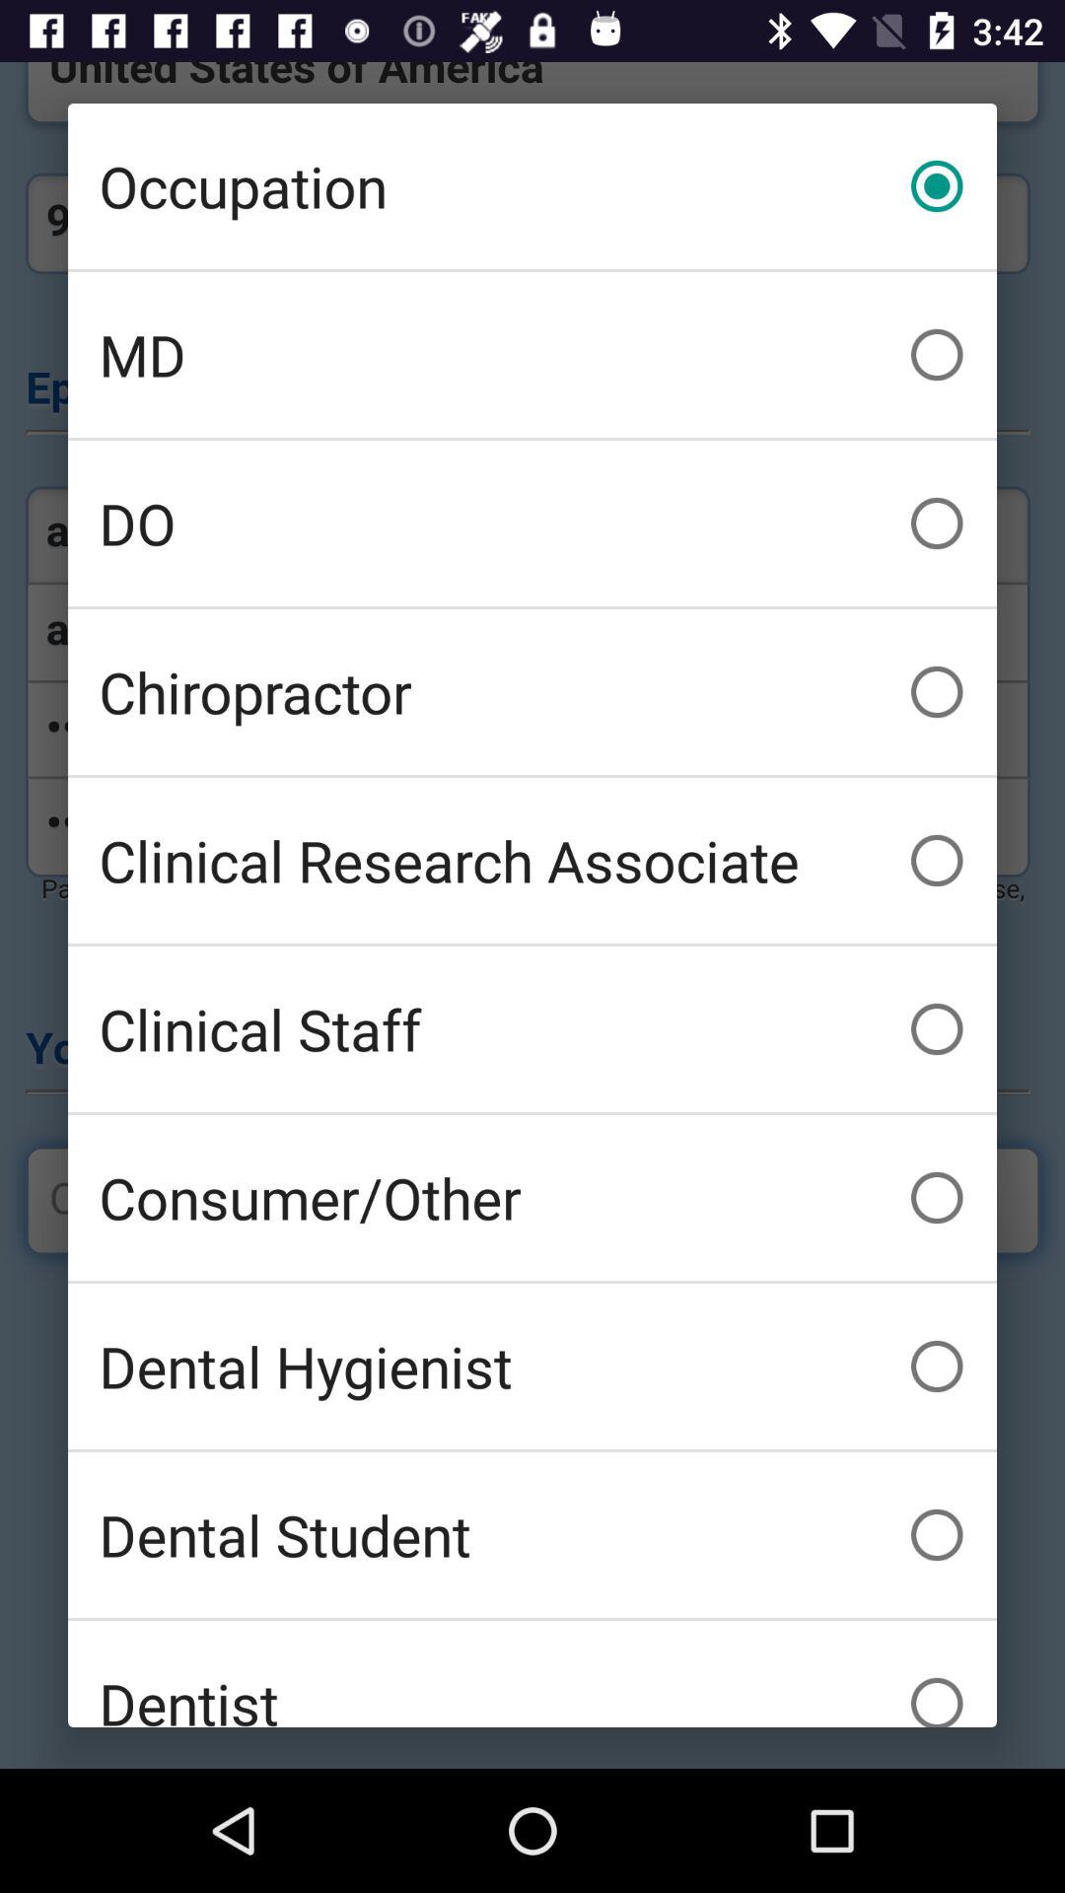 This screenshot has height=1893, width=1065. I want to click on launch the clinical research associate icon, so click(532, 860).